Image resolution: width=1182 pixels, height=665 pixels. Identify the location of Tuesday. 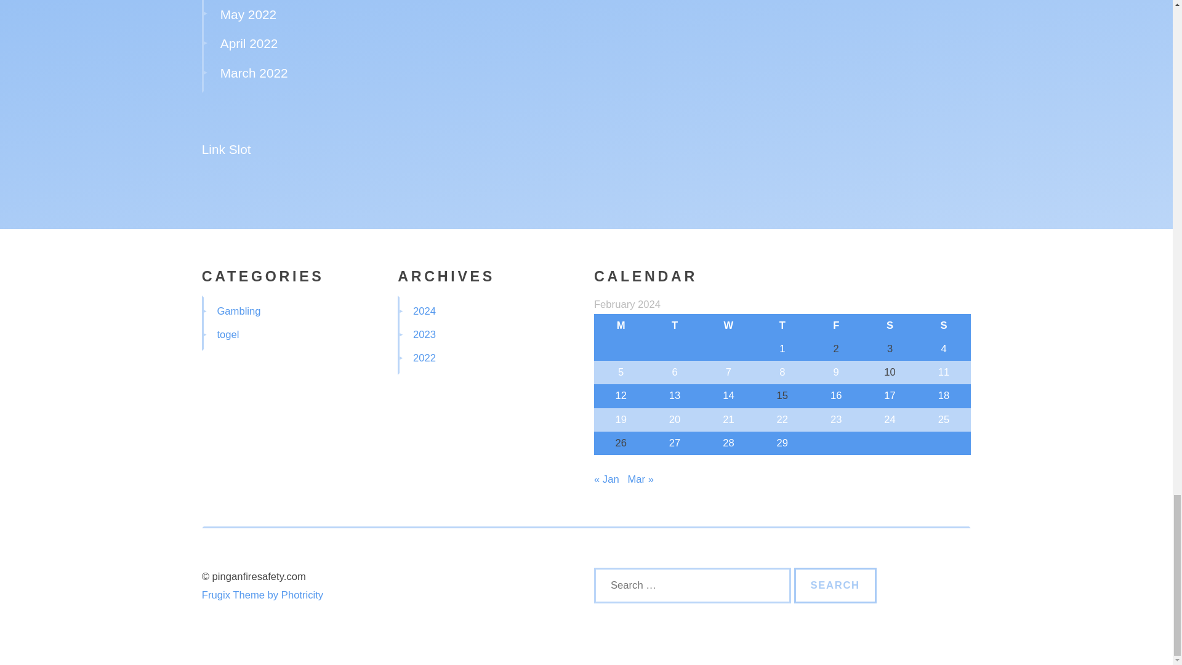
(674, 324).